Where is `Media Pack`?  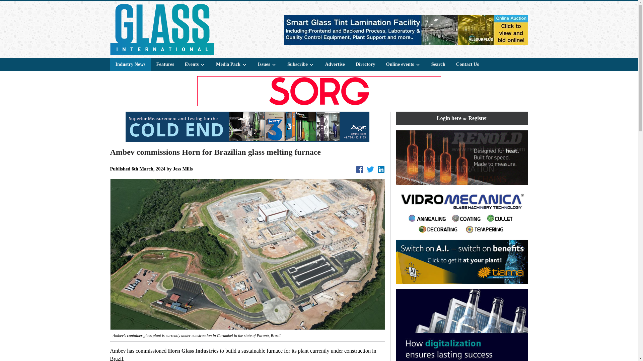
Media Pack is located at coordinates (231, 65).